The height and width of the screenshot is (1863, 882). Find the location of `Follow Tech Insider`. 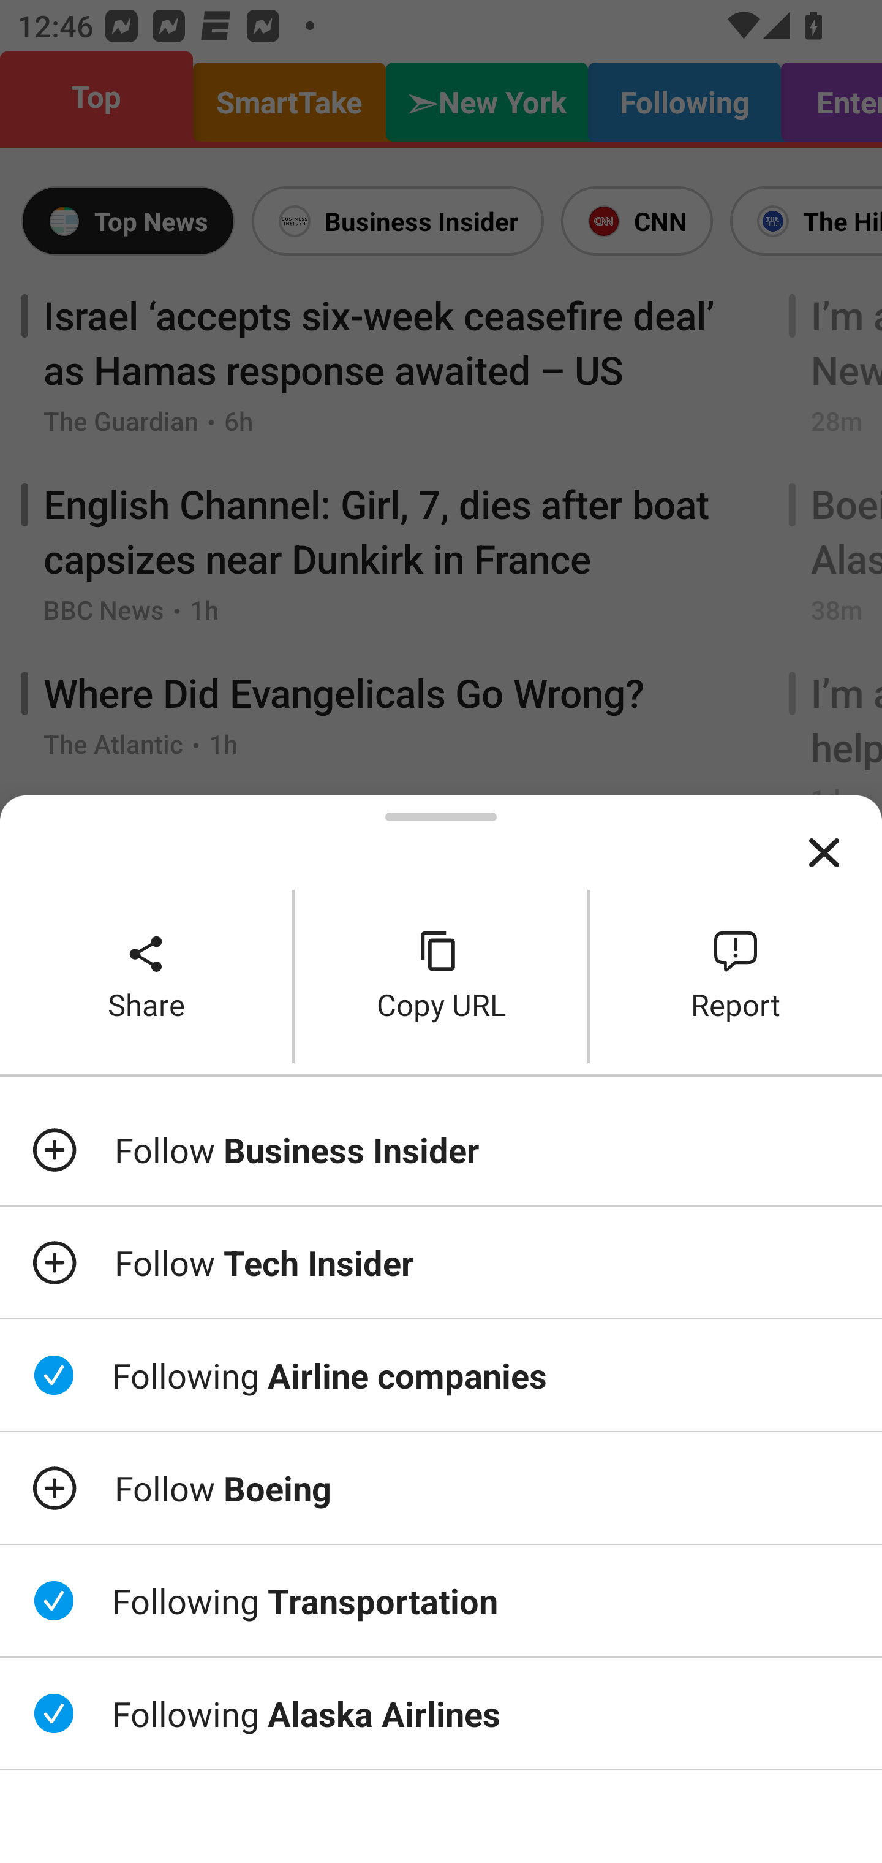

Follow Tech Insider is located at coordinates (441, 1262).